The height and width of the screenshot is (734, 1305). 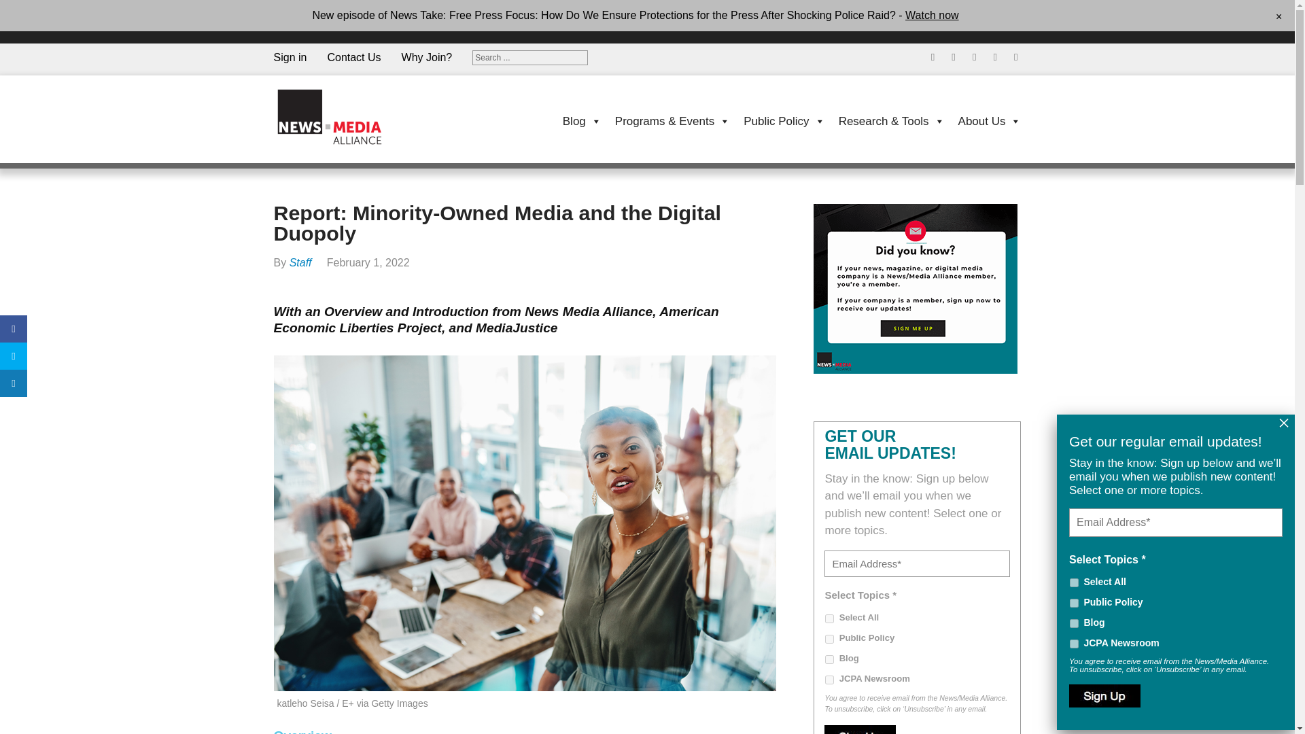 I want to click on Blog, so click(x=575, y=120).